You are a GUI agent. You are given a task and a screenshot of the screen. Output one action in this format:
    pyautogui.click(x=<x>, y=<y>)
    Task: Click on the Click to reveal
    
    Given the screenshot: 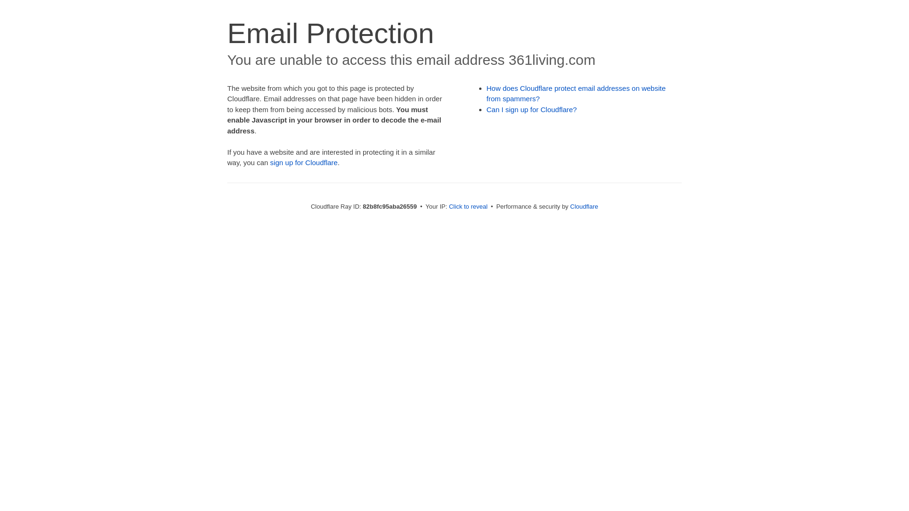 What is the action you would take?
    pyautogui.click(x=468, y=206)
    